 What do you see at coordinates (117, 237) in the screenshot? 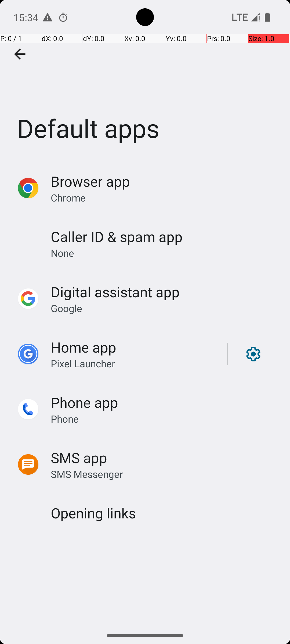
I see `Caller ID & spam app` at bounding box center [117, 237].